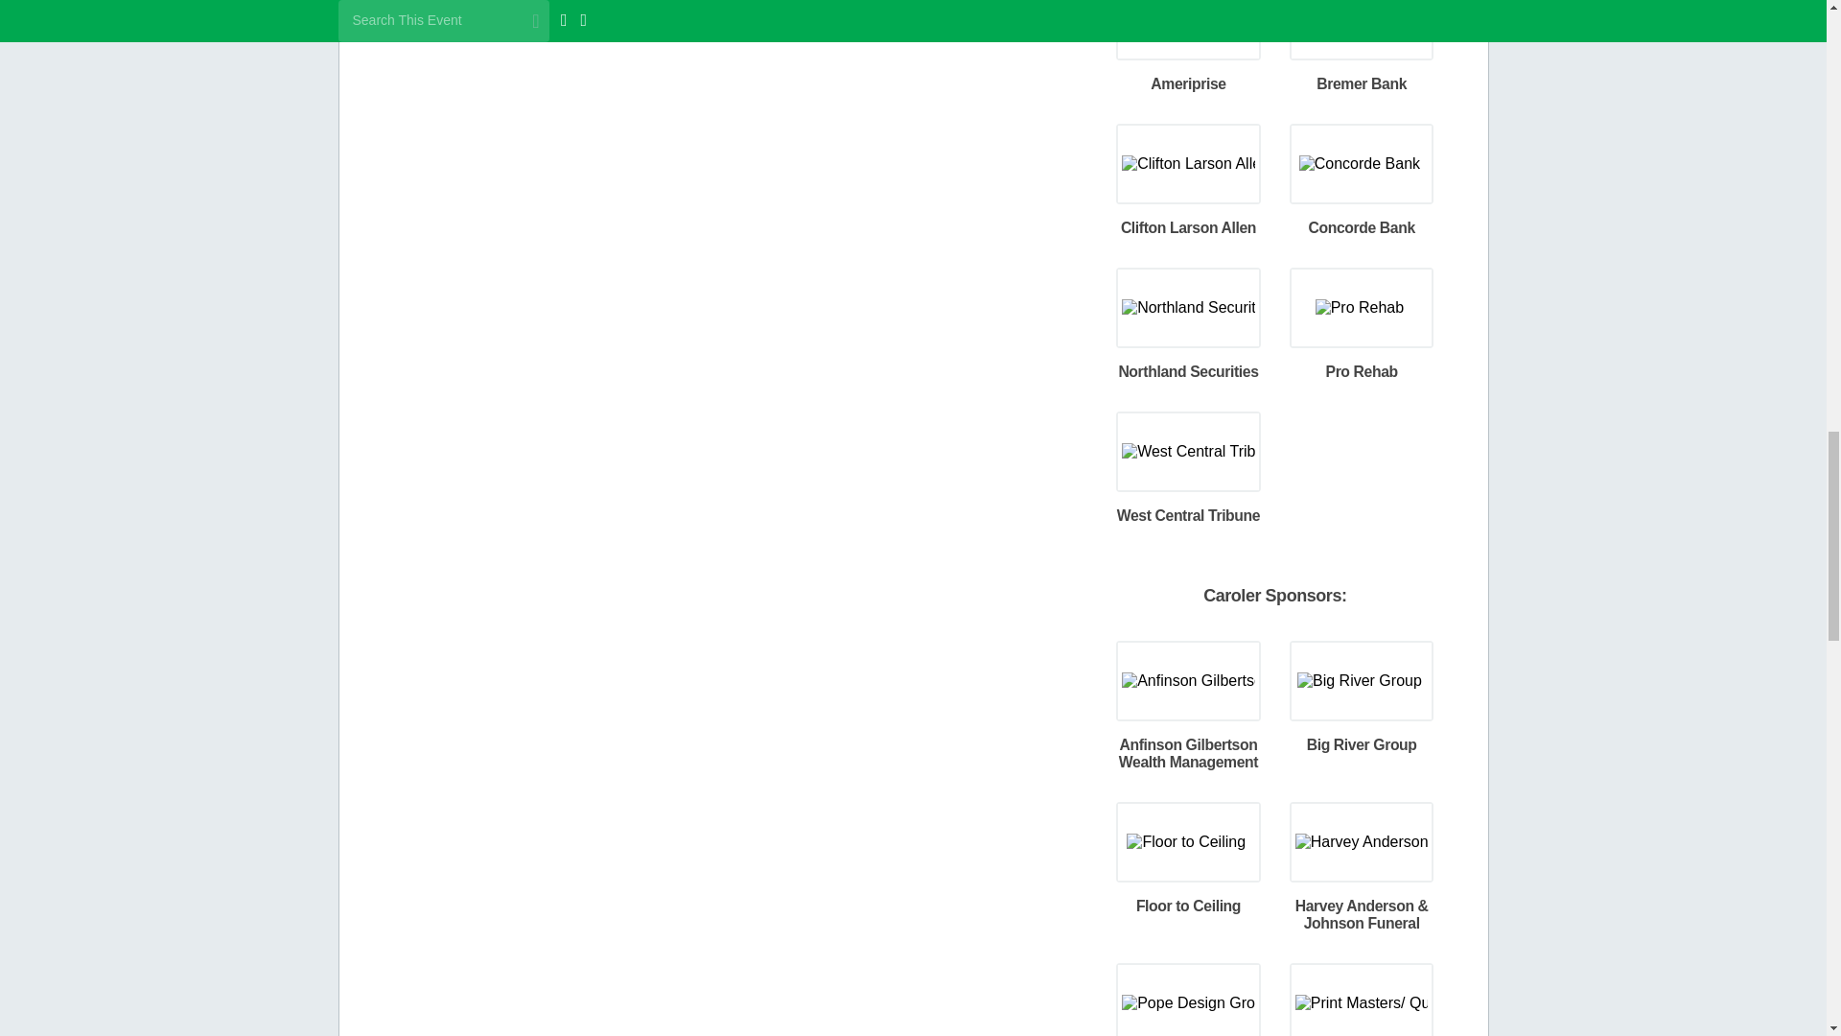  I want to click on Ameriprise, so click(1188, 18).